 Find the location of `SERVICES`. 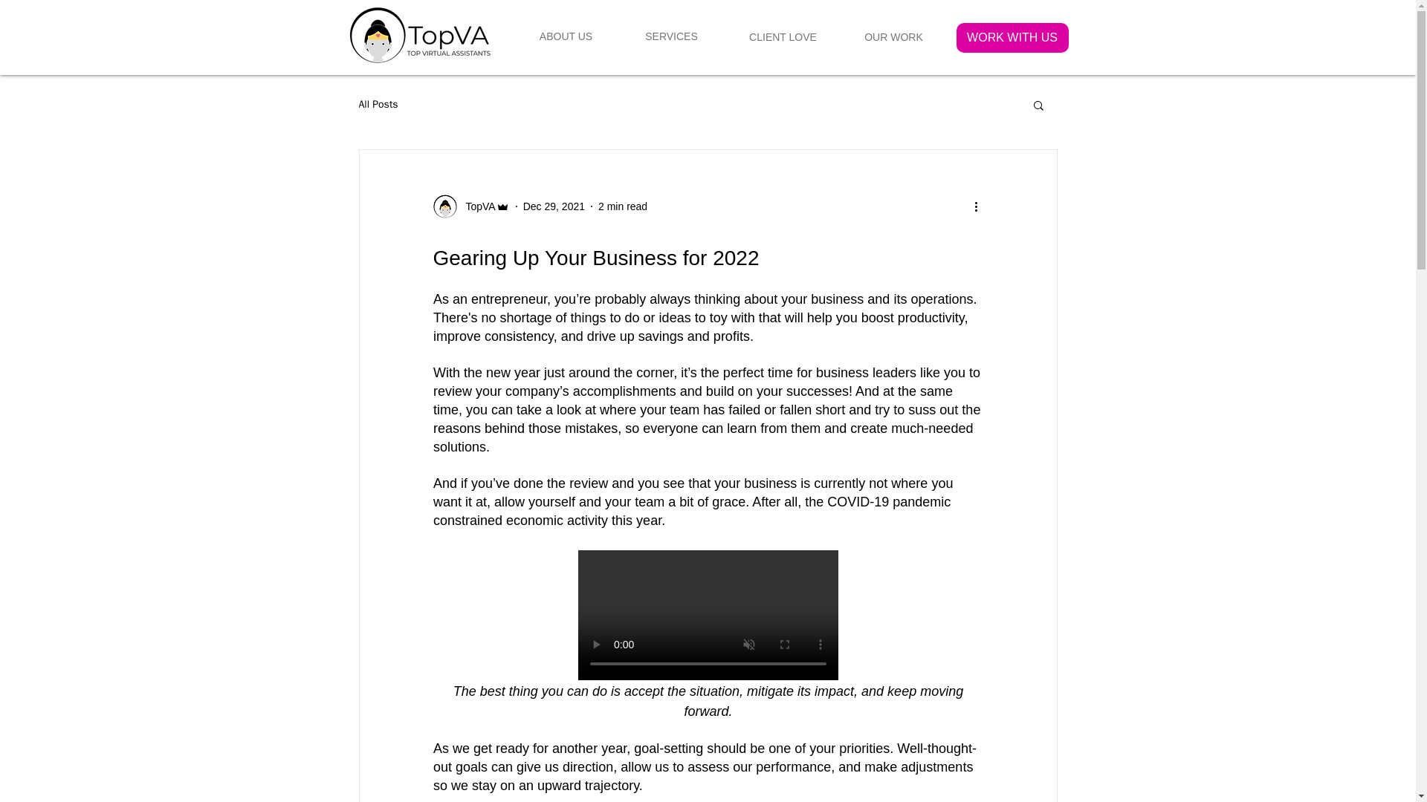

SERVICES is located at coordinates (670, 37).